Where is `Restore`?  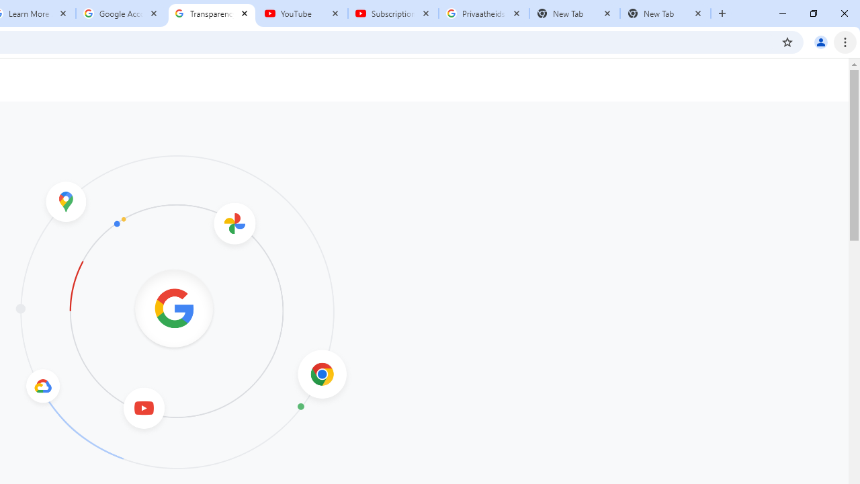
Restore is located at coordinates (813, 13).